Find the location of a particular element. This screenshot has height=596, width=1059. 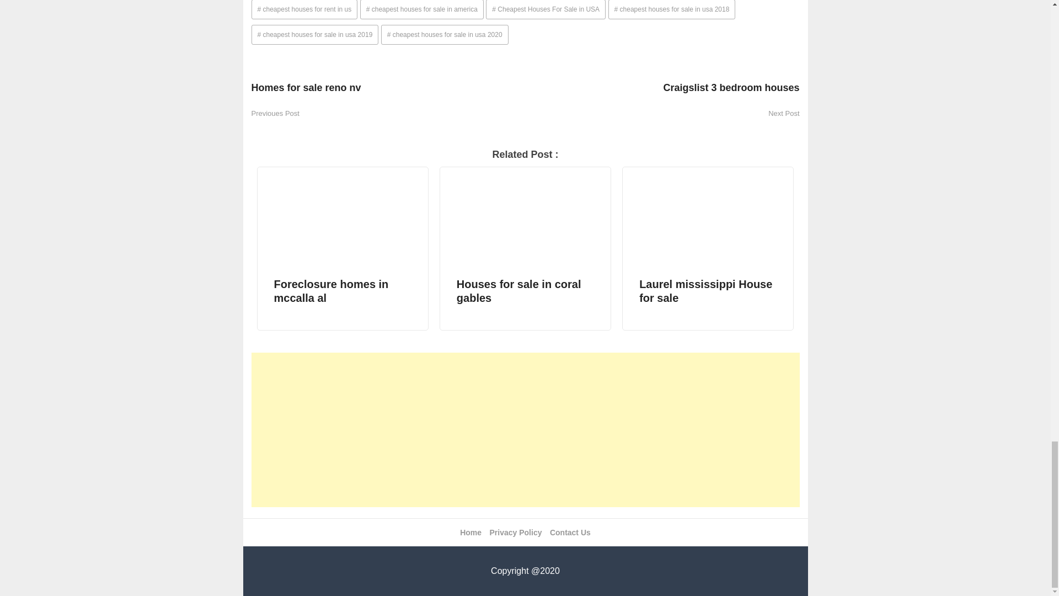

Home is located at coordinates (470, 532).